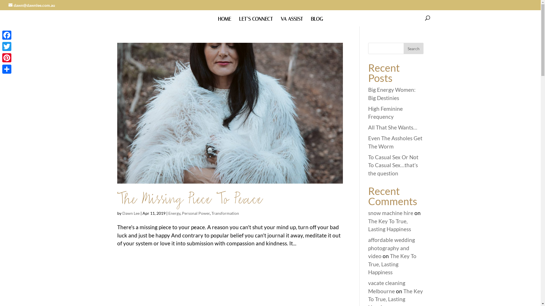 The image size is (545, 306). Describe the element at coordinates (385, 113) in the screenshot. I see `High Feminine Frequency` at that location.